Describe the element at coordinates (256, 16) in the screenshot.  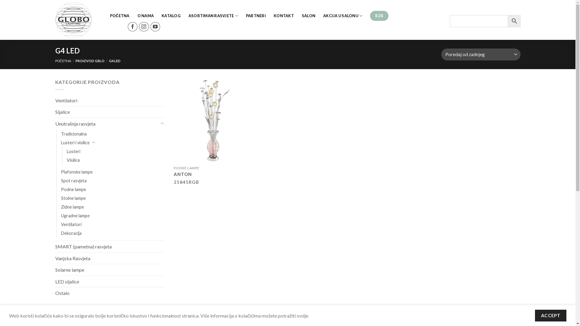
I see `PARTNERI` at that location.